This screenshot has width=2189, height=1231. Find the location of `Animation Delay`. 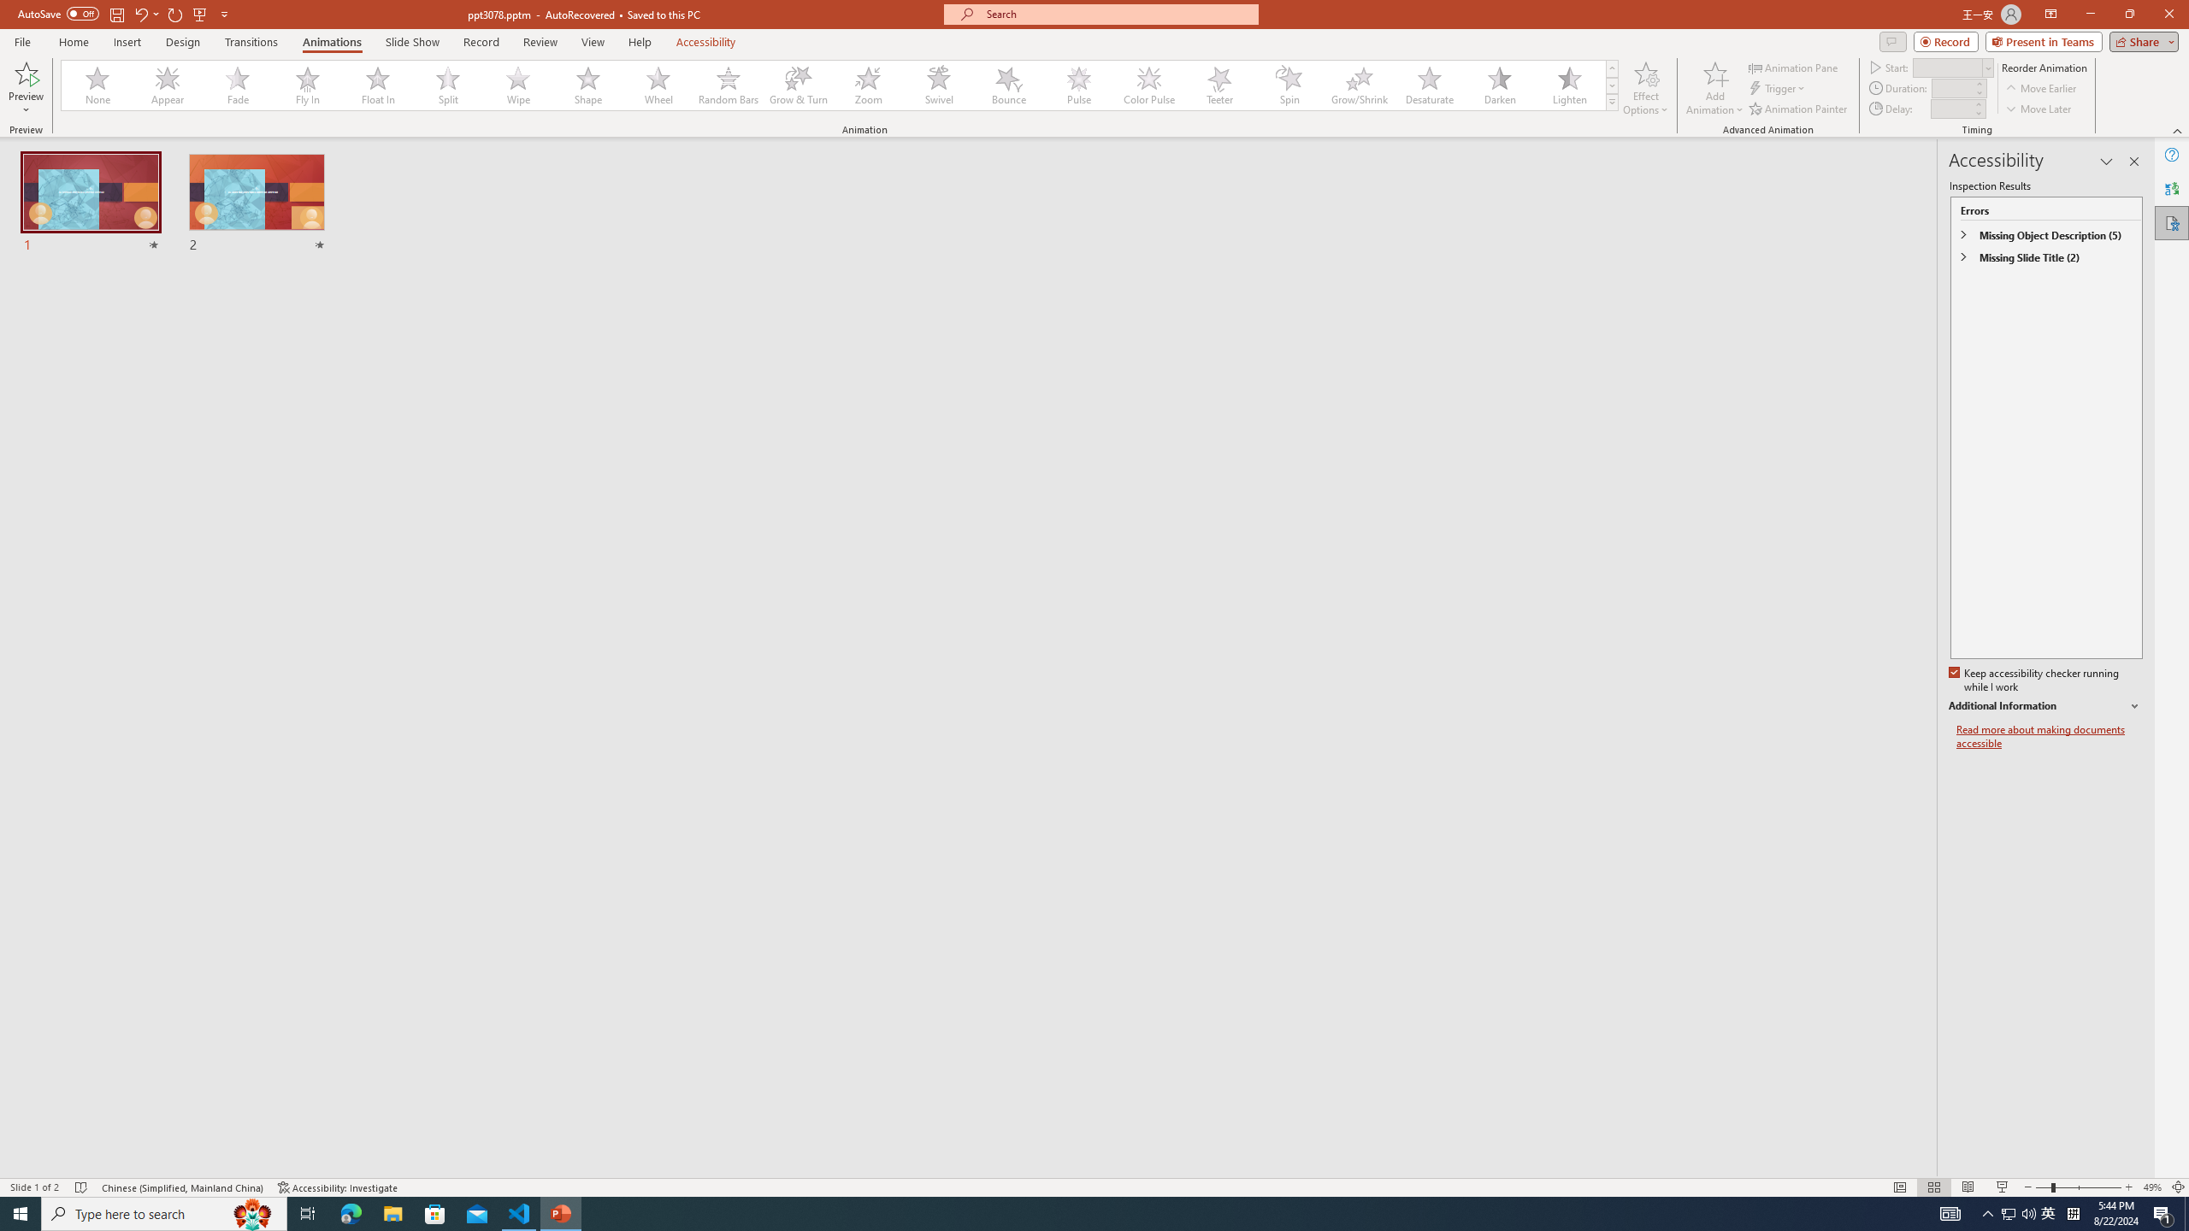

Animation Delay is located at coordinates (1950, 109).